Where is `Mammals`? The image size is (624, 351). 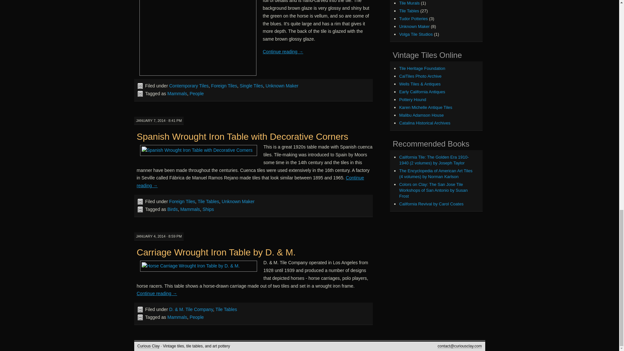 Mammals is located at coordinates (190, 209).